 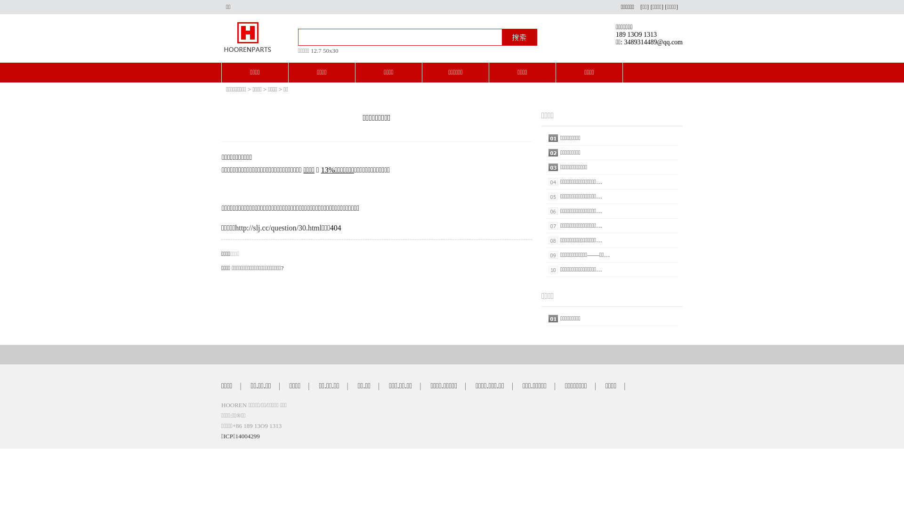 I want to click on http://slj.cc/question/30.html, so click(x=278, y=228).